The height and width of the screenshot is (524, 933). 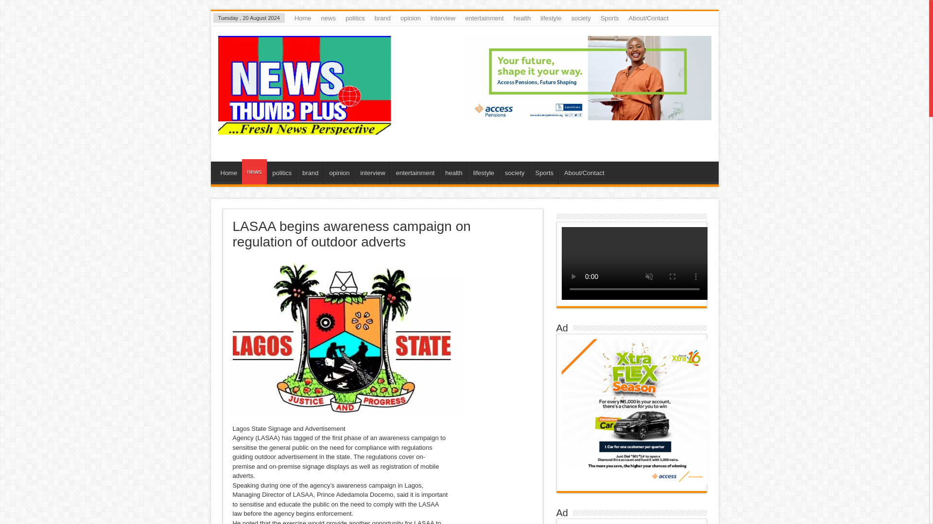 I want to click on news, so click(x=328, y=18).